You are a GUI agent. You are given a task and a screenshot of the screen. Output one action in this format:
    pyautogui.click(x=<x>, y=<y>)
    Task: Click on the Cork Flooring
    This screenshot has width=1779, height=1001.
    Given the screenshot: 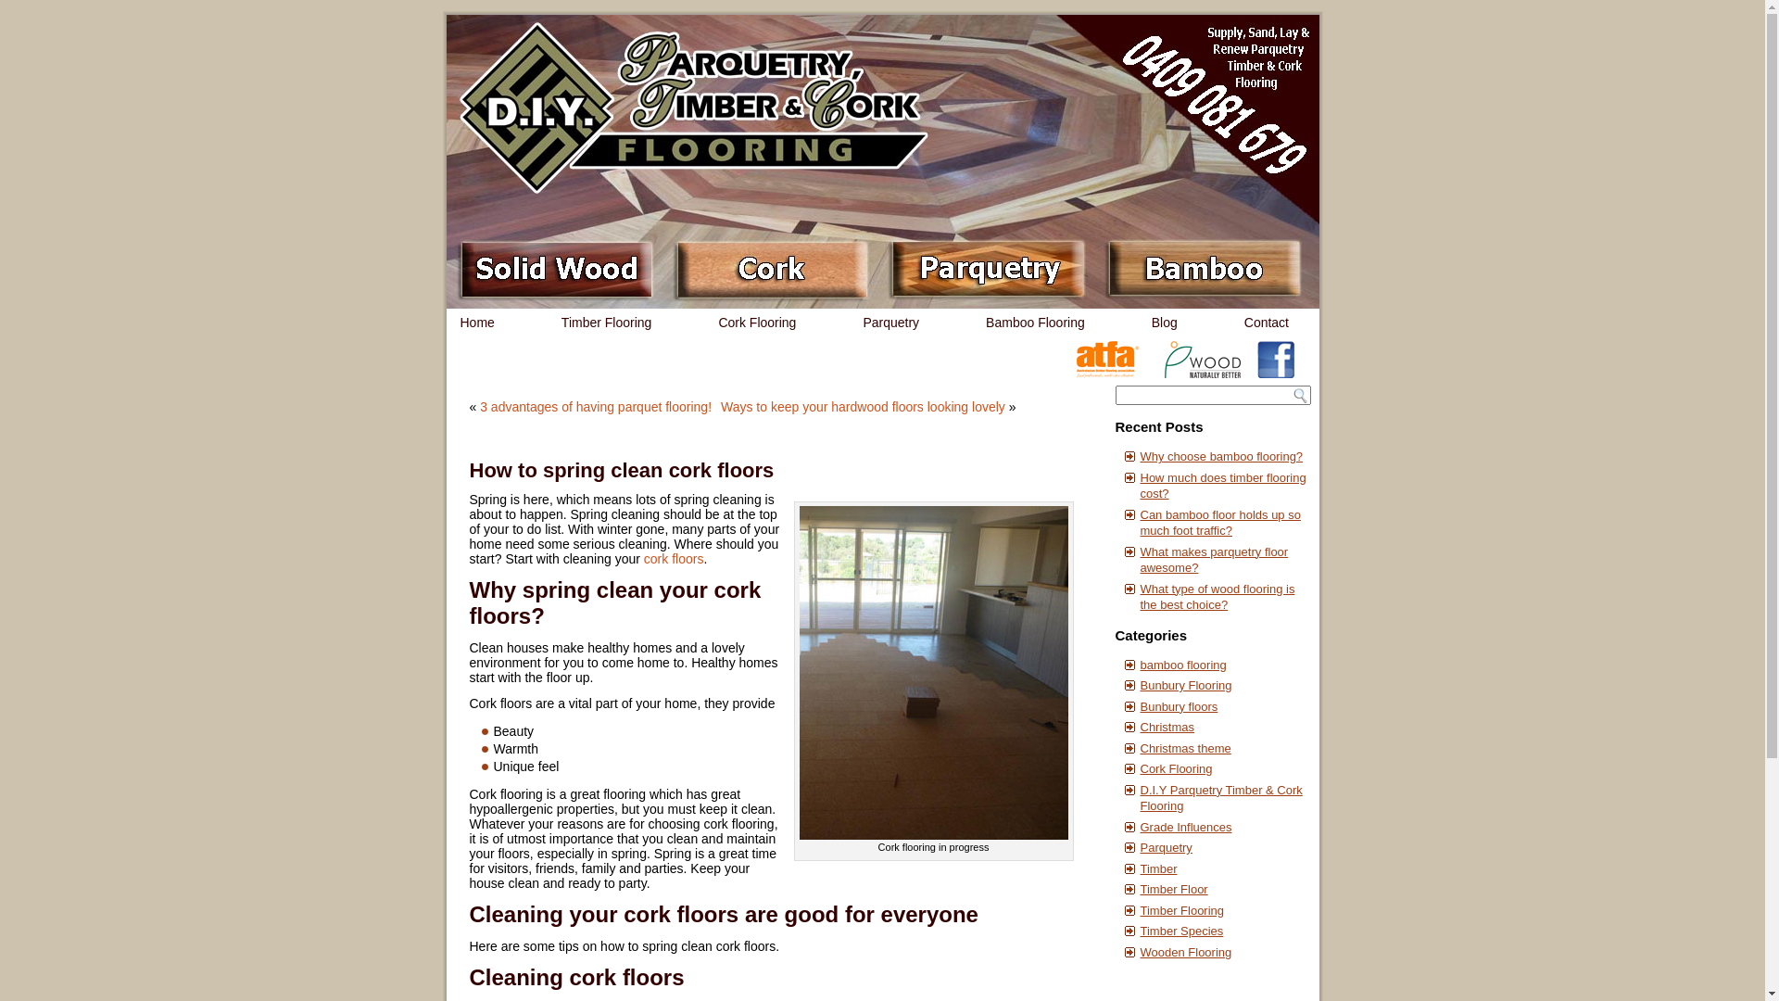 What is the action you would take?
    pyautogui.click(x=757, y=323)
    